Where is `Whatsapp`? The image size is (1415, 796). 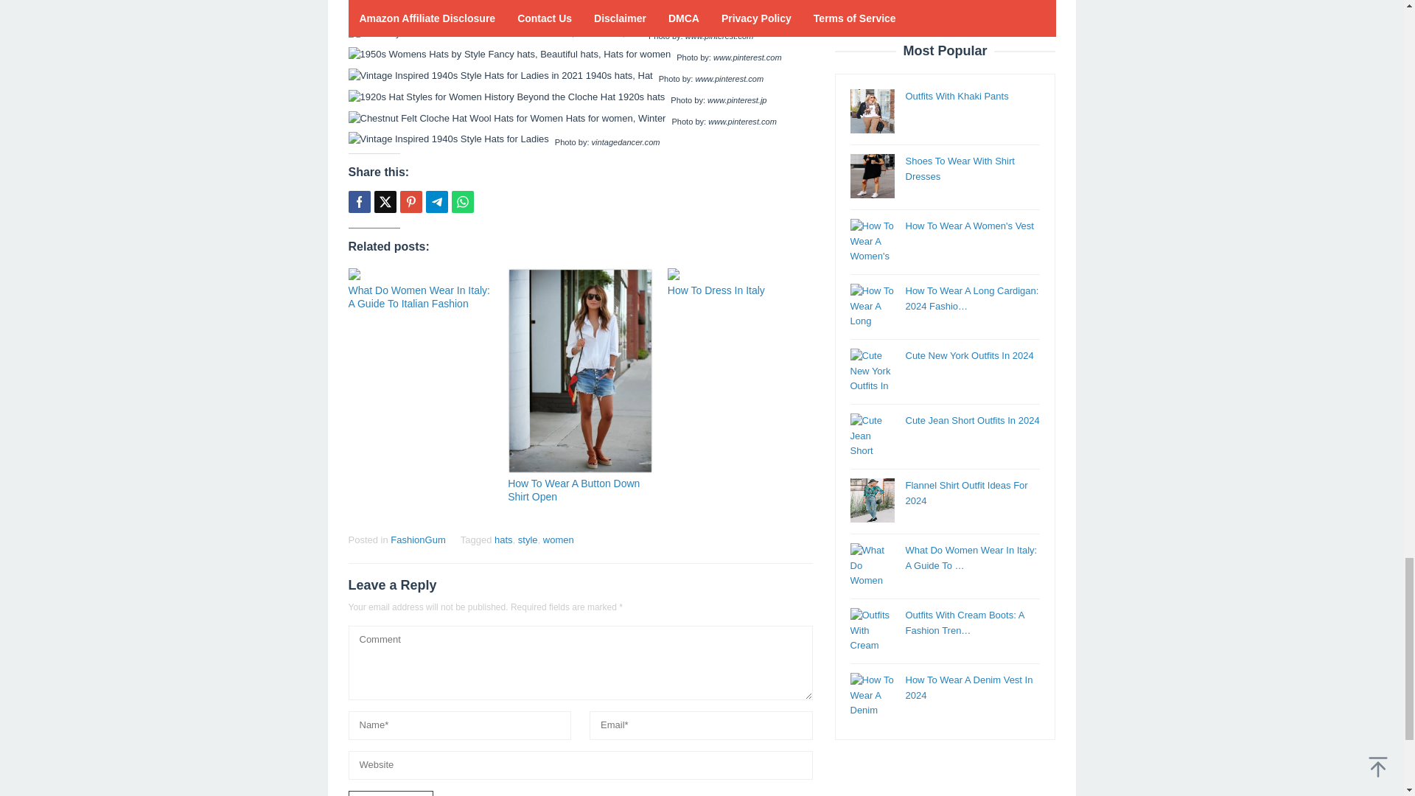
Whatsapp is located at coordinates (461, 202).